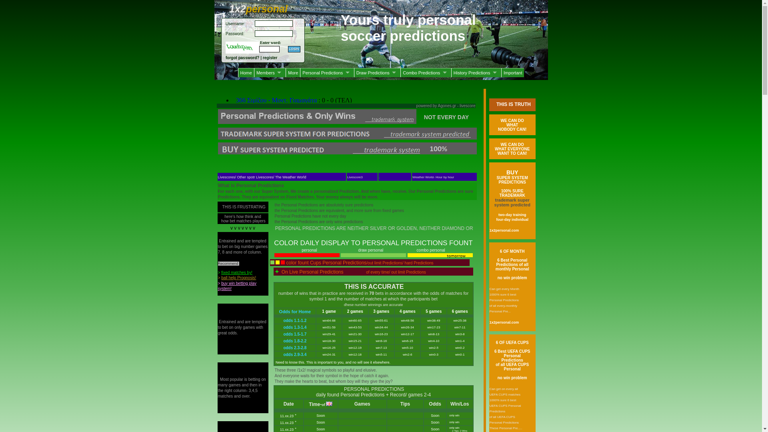  Describe the element at coordinates (447, 106) in the screenshot. I see `Agones.gr` at that location.